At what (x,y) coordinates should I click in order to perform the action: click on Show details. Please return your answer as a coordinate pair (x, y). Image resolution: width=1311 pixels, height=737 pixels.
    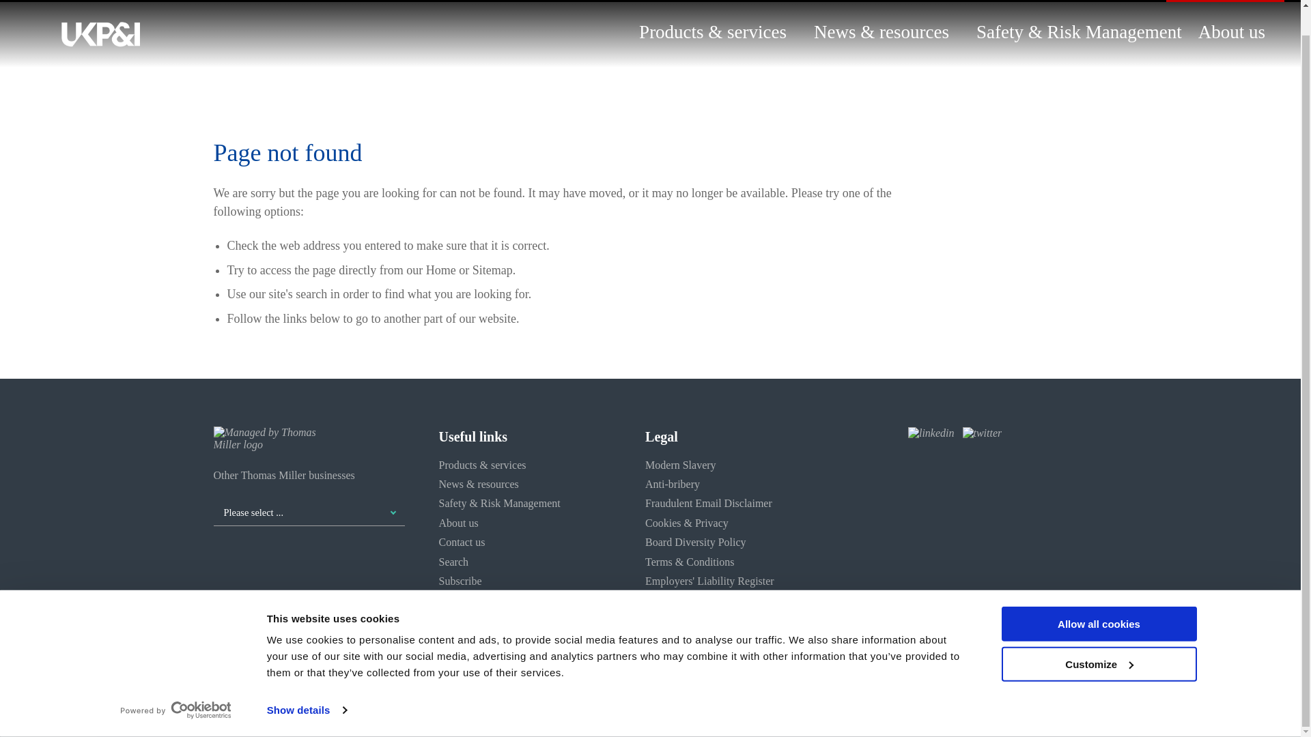
    Looking at the image, I should click on (306, 684).